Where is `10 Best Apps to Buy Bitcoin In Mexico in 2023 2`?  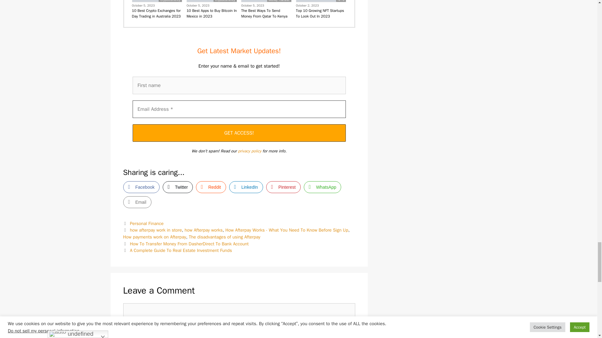
10 Best Apps to Buy Bitcoin In Mexico in 2023 2 is located at coordinates (211, 1).